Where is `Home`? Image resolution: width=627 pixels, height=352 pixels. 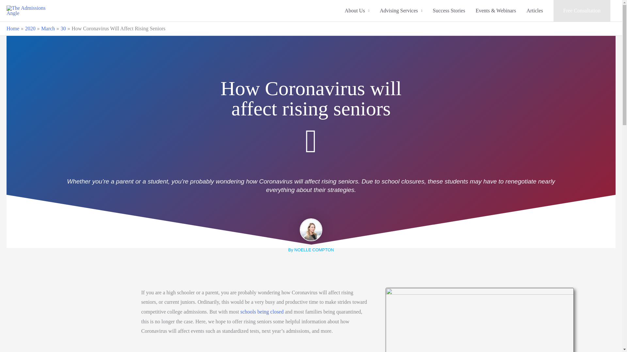 Home is located at coordinates (13, 28).